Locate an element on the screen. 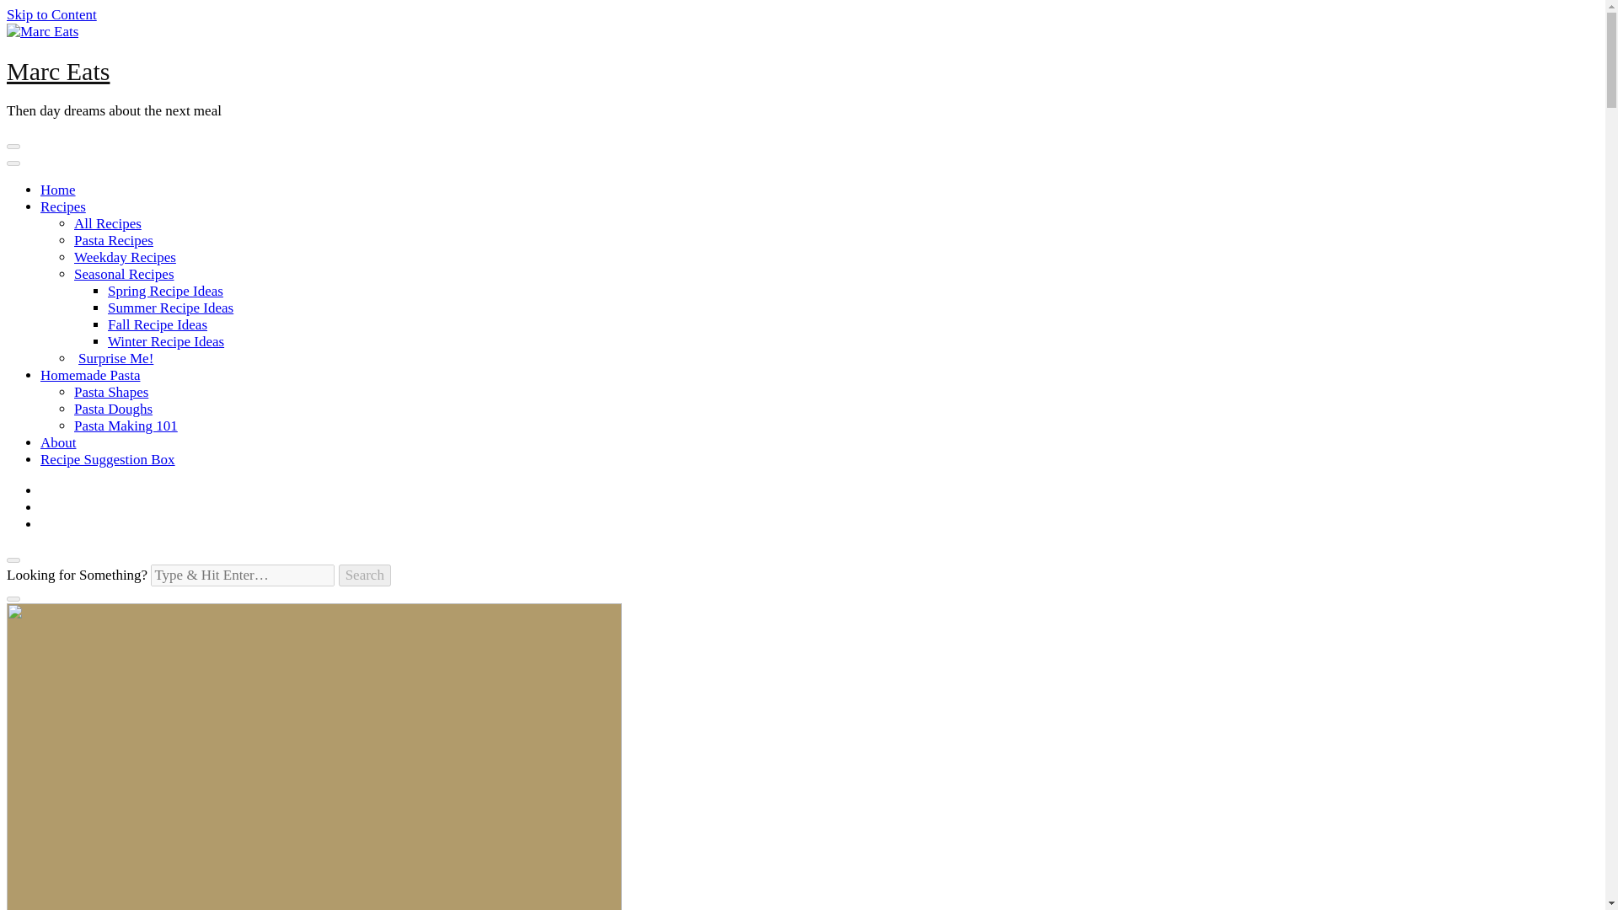 Image resolution: width=1618 pixels, height=910 pixels. Fall Recipe Ideas is located at coordinates (157, 324).